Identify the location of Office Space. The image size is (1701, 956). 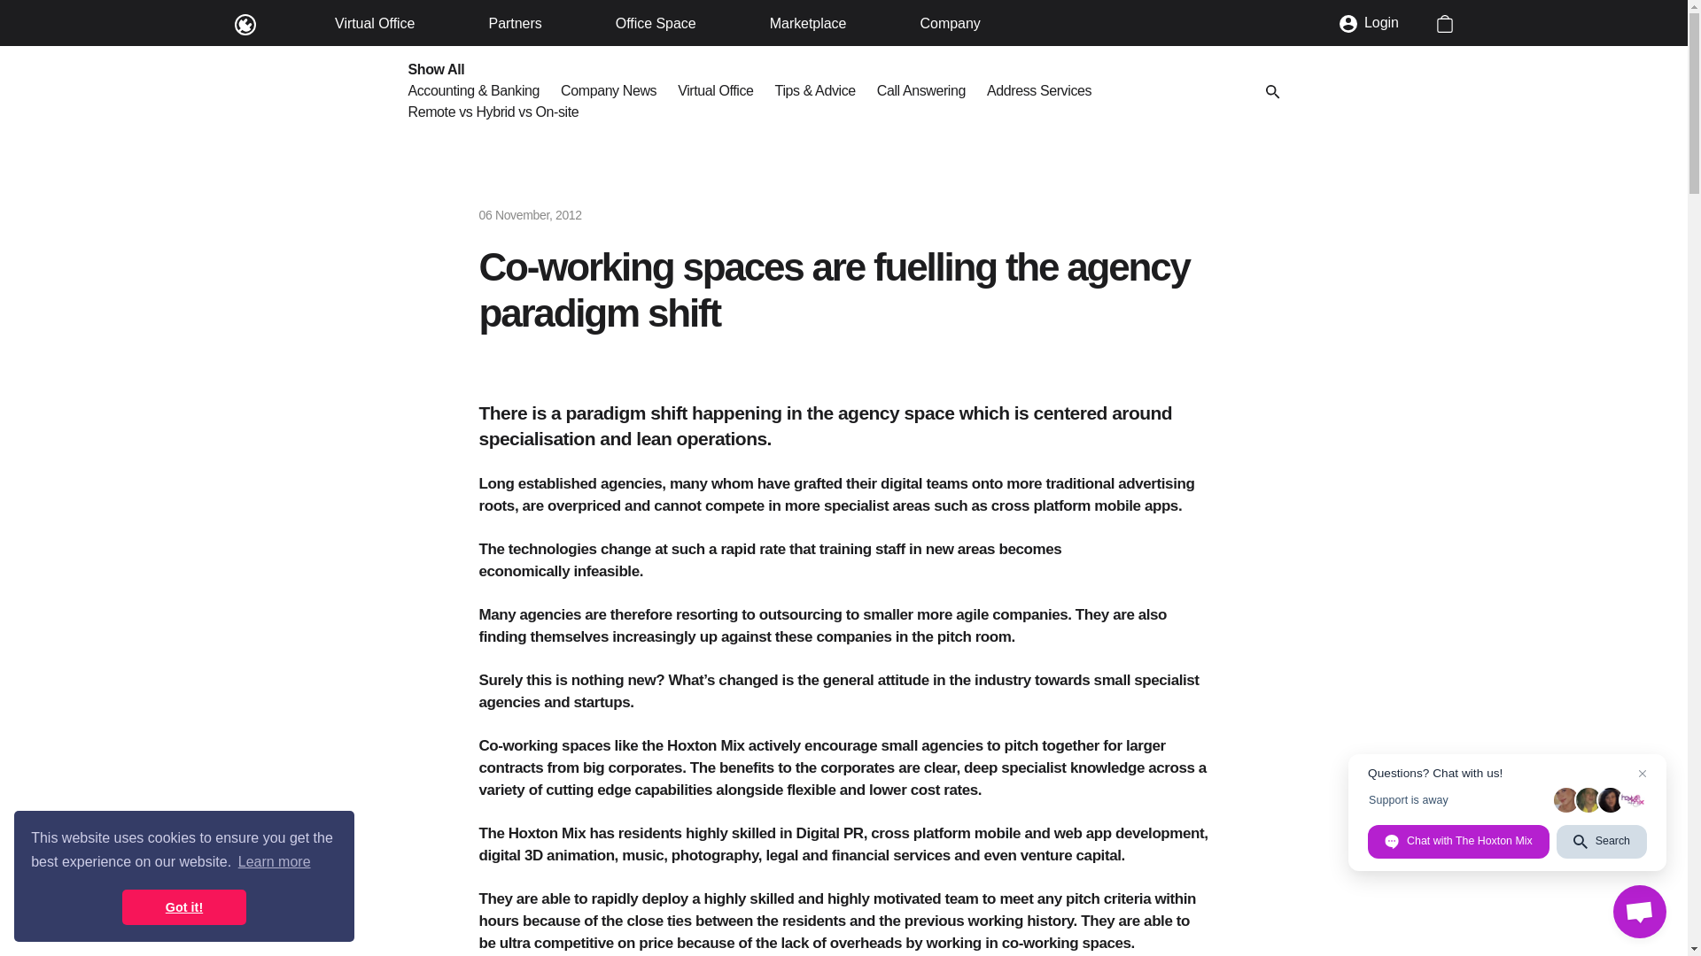
(656, 23).